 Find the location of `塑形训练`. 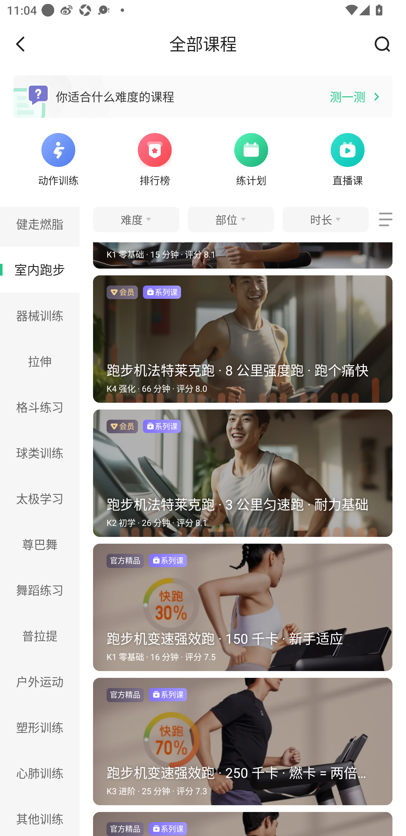

塑形训练 is located at coordinates (40, 727).